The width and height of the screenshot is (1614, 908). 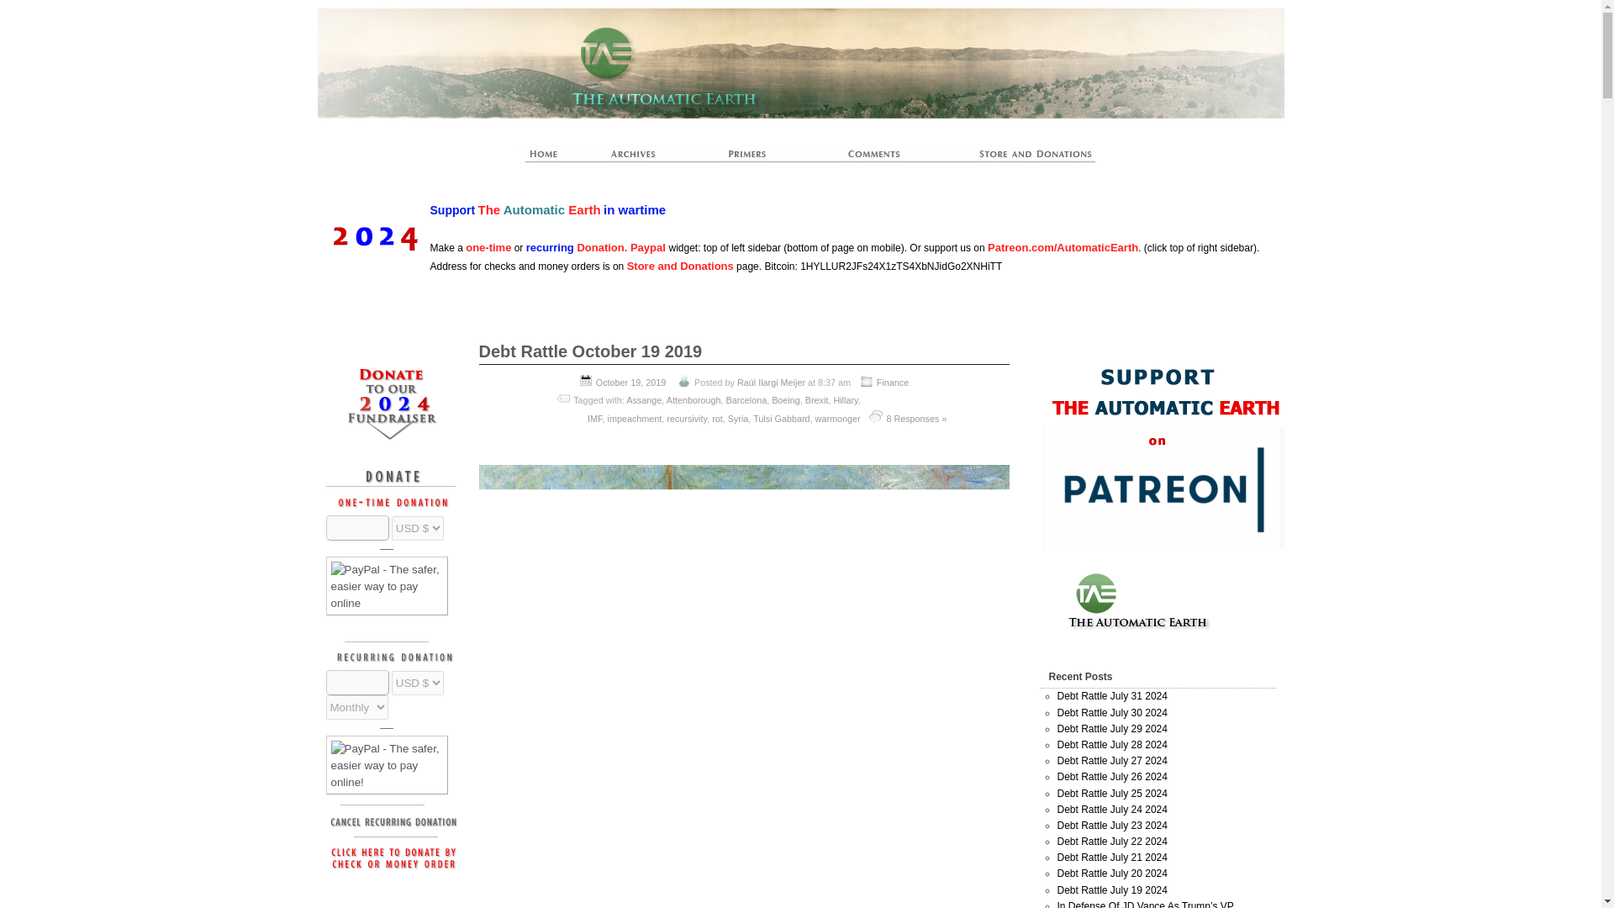 I want to click on Store And Donations, so click(x=1015, y=158).